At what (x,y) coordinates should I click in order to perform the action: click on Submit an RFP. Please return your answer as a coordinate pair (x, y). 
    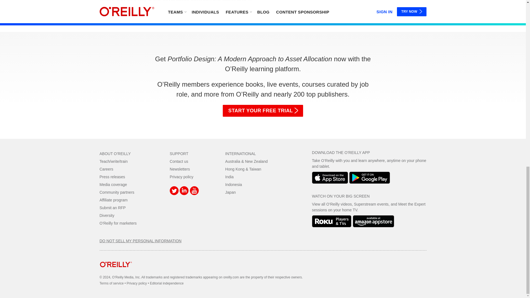
    Looking at the image, I should click on (113, 208).